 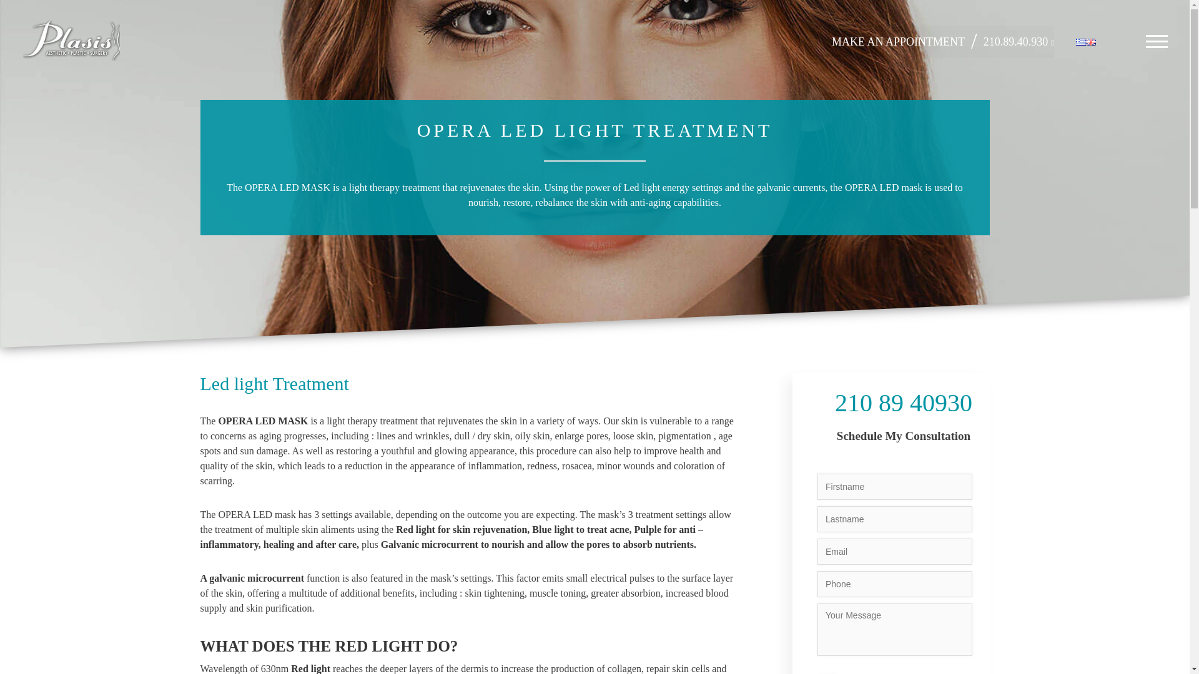 I want to click on Plasis Plastic Surgery, so click(x=71, y=42).